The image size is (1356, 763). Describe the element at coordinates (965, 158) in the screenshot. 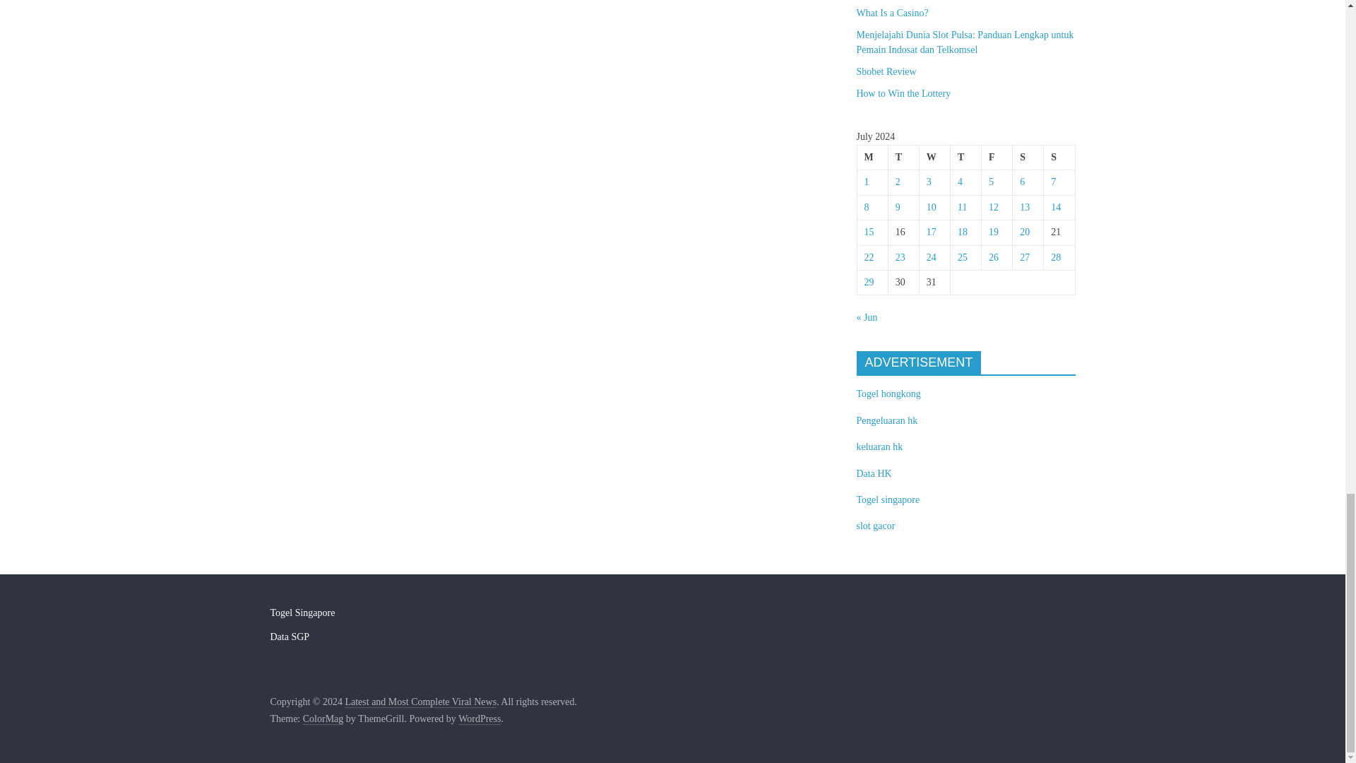

I see `Thursday` at that location.